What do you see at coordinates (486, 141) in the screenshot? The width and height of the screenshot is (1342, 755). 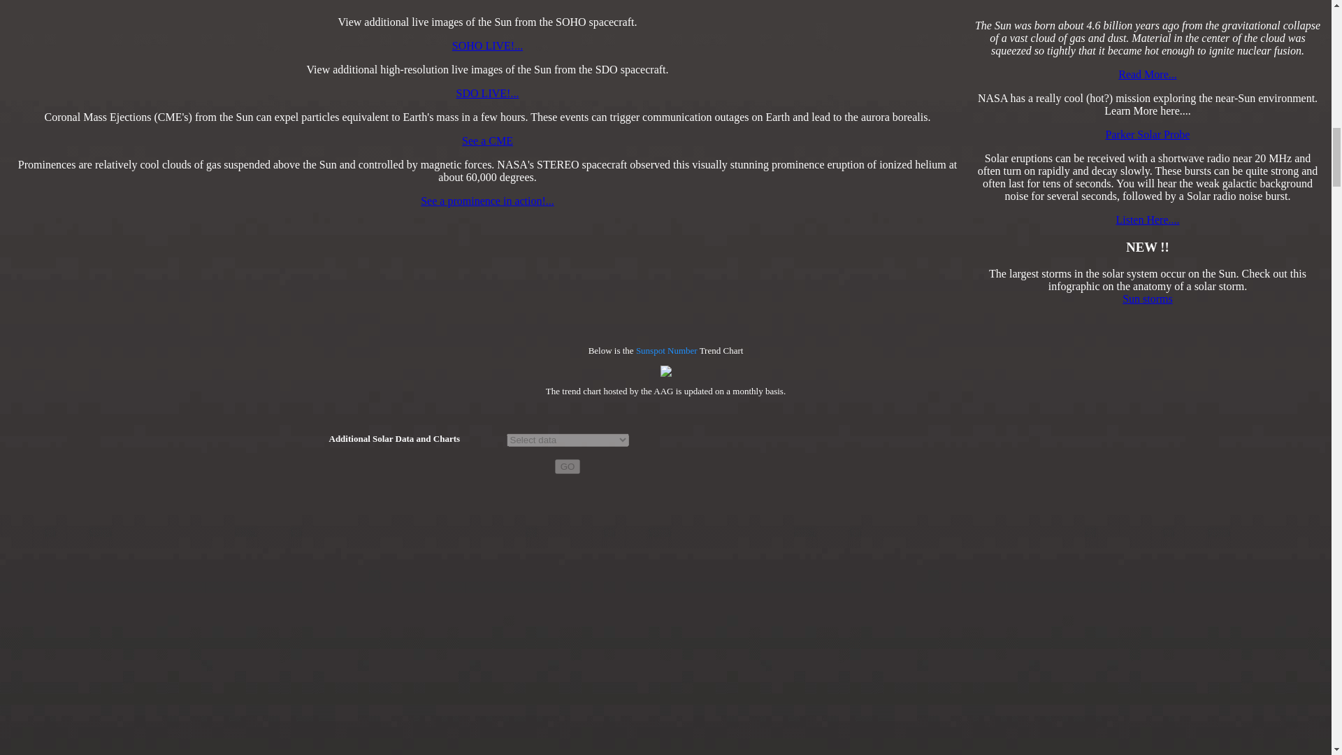 I see `See a CME` at bounding box center [486, 141].